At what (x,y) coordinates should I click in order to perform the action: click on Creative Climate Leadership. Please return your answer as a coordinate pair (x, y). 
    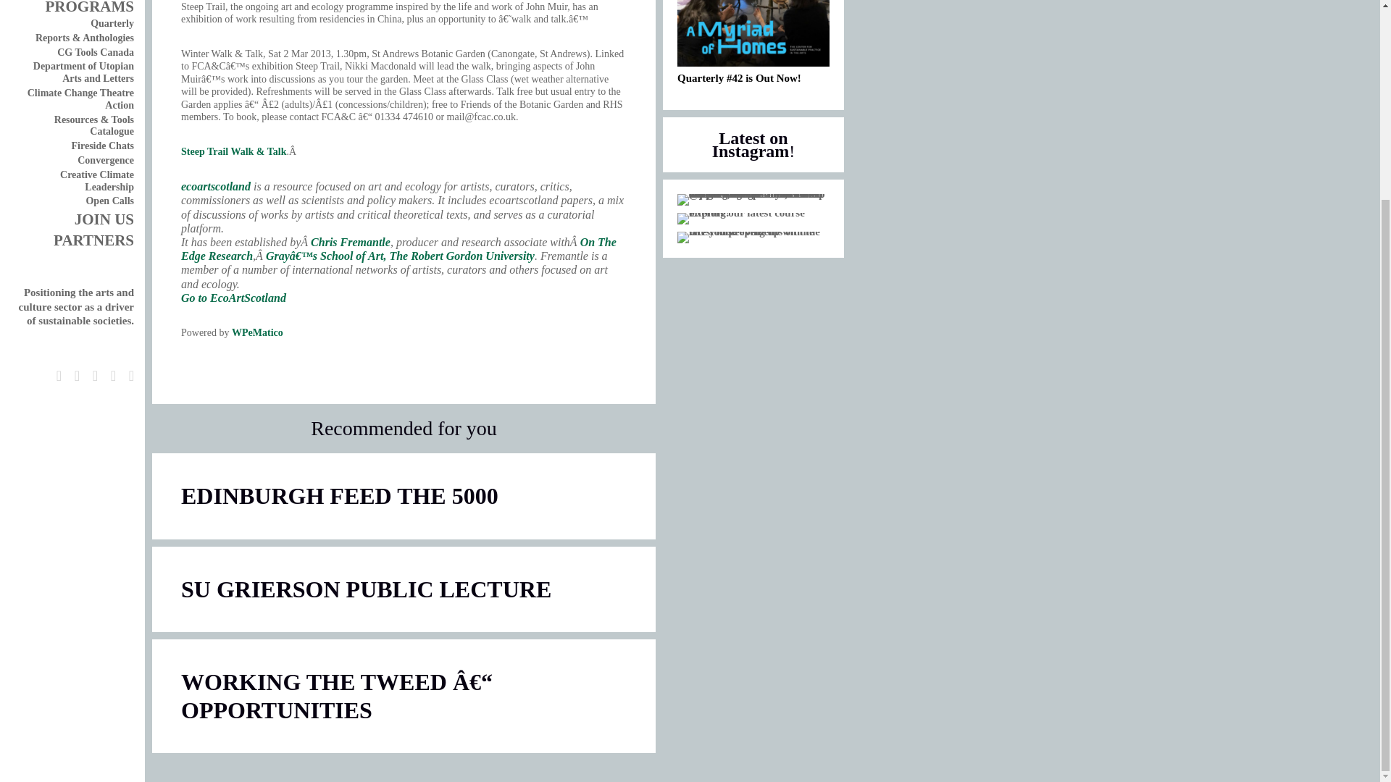
    Looking at the image, I should click on (96, 181).